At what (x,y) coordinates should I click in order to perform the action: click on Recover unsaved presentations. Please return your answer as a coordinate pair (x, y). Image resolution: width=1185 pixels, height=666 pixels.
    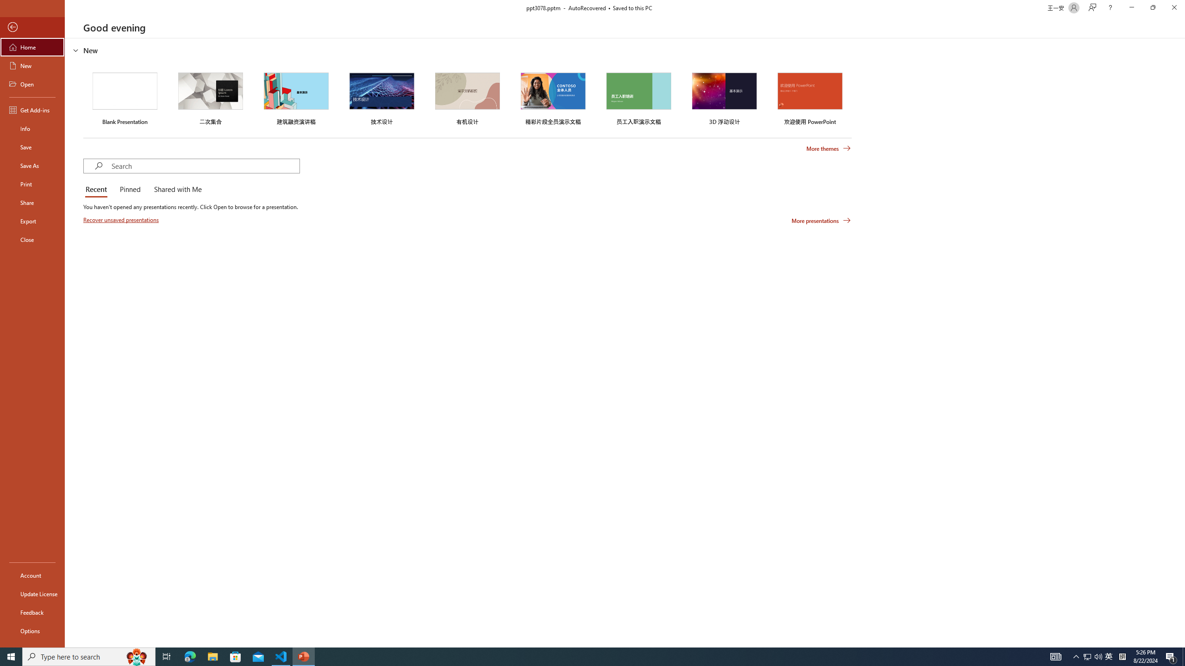
    Looking at the image, I should click on (122, 219).